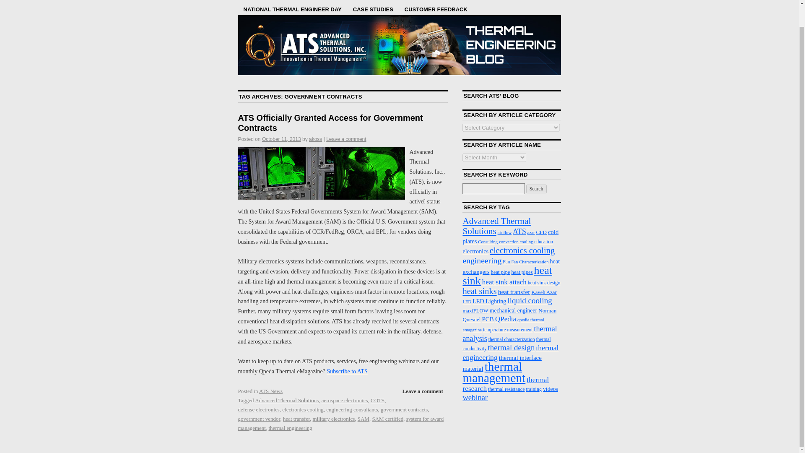 Image resolution: width=805 pixels, height=453 pixels. What do you see at coordinates (282, 139) in the screenshot?
I see `4:11 pm` at bounding box center [282, 139].